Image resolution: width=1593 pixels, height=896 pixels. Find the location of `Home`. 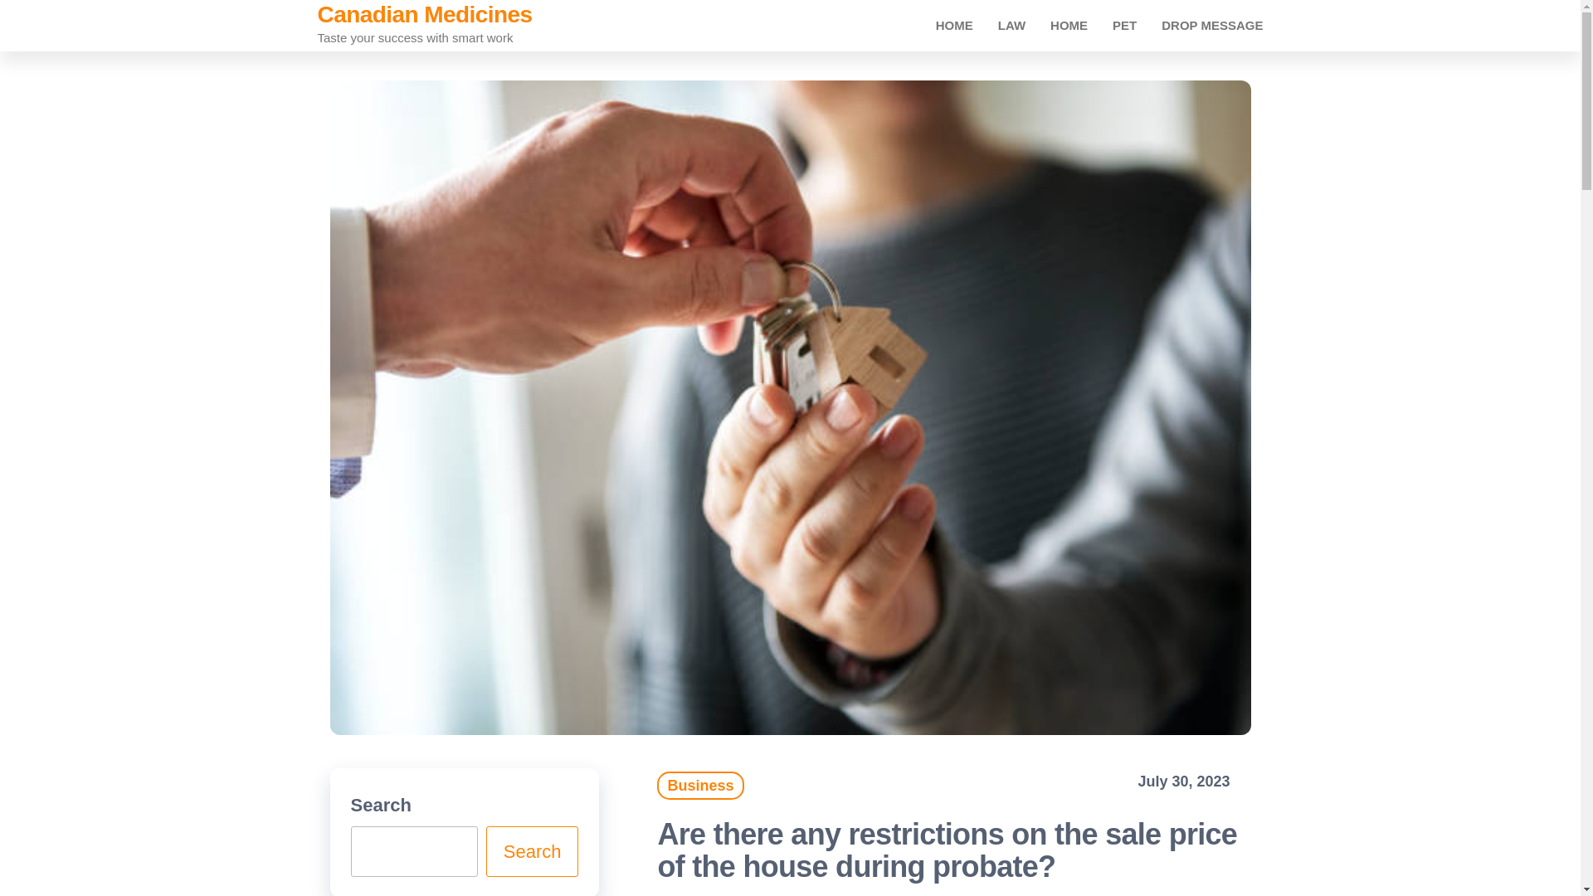

Home is located at coordinates (954, 25).